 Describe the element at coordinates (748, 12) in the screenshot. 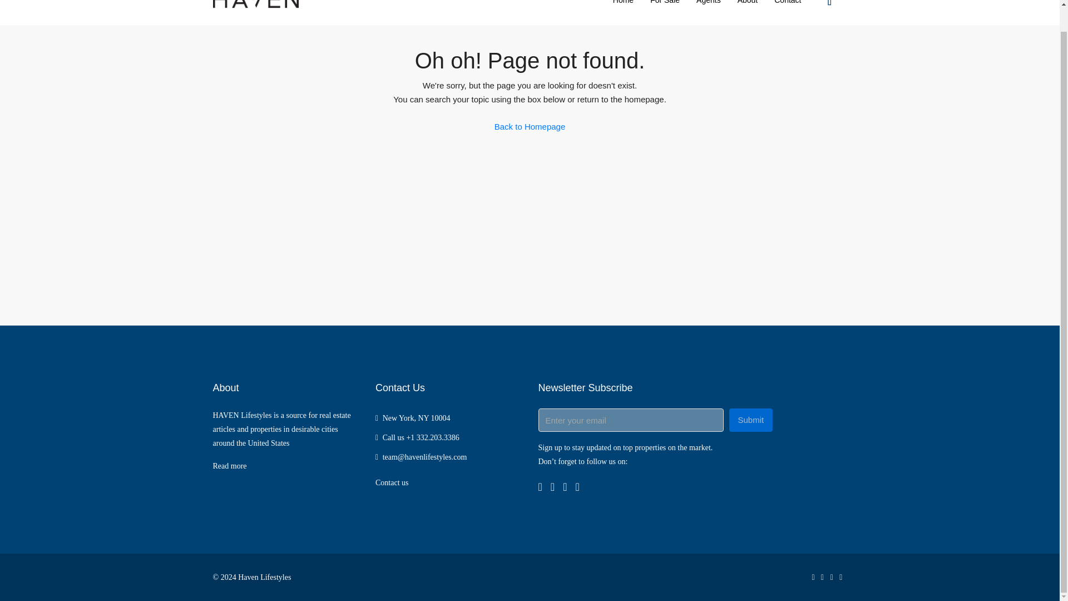

I see `About` at that location.